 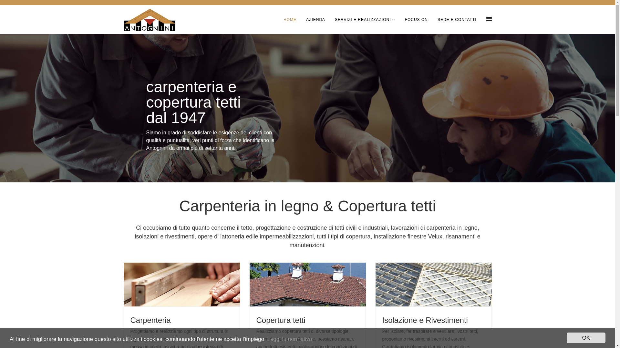 What do you see at coordinates (290, 20) in the screenshot?
I see `HOME` at bounding box center [290, 20].